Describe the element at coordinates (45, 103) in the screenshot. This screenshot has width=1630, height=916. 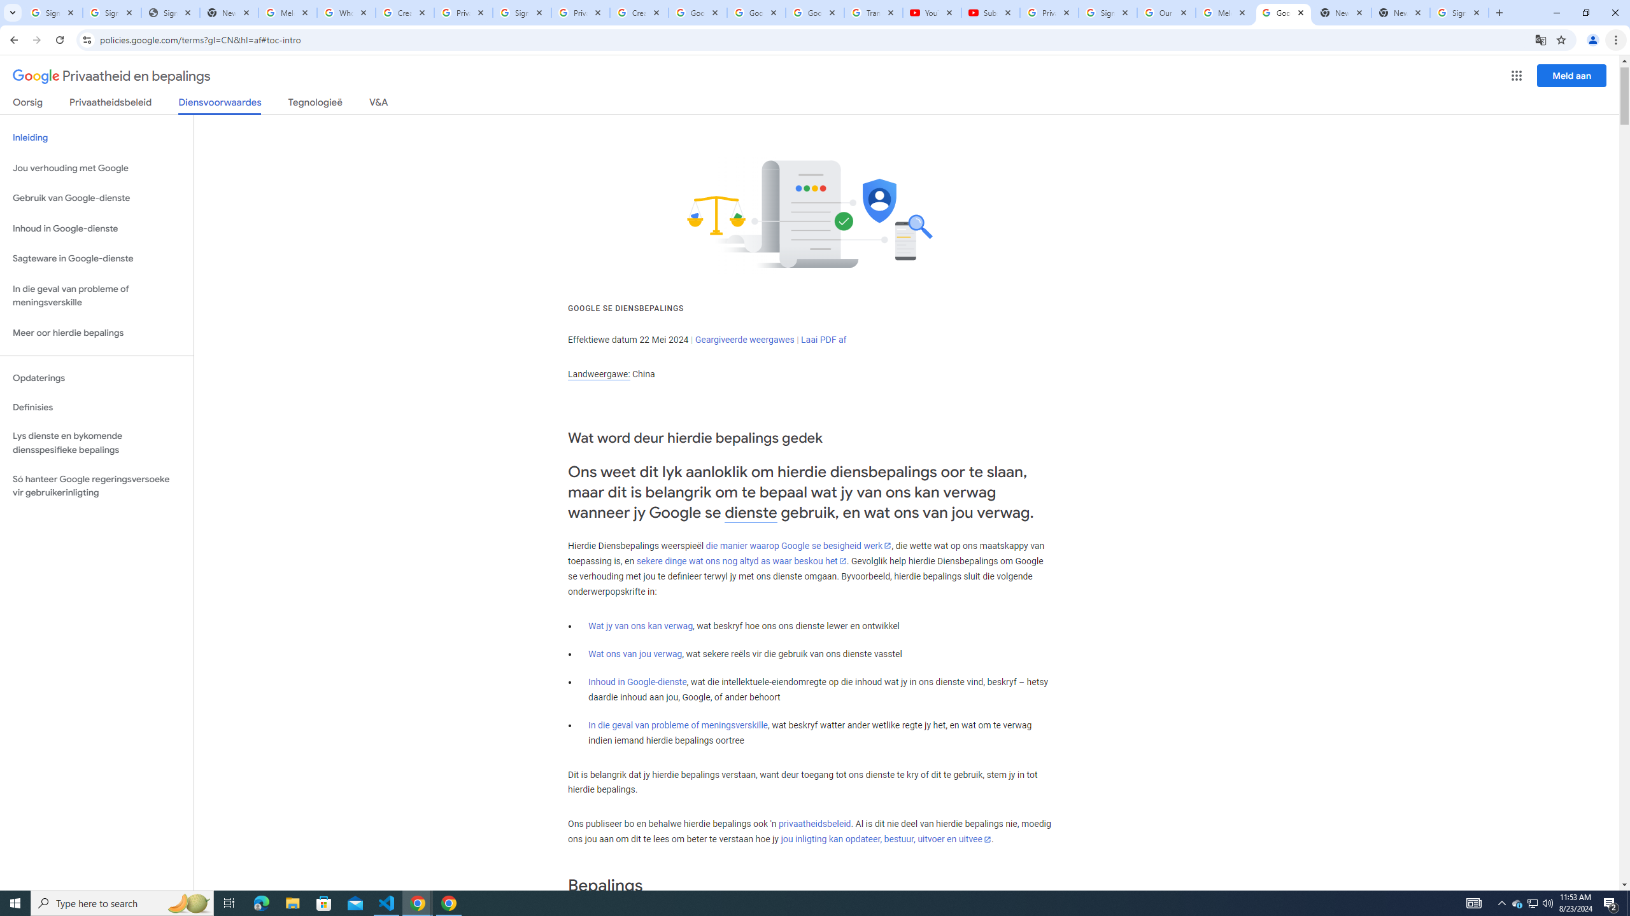
I see `Chinese Envelope...` at that location.